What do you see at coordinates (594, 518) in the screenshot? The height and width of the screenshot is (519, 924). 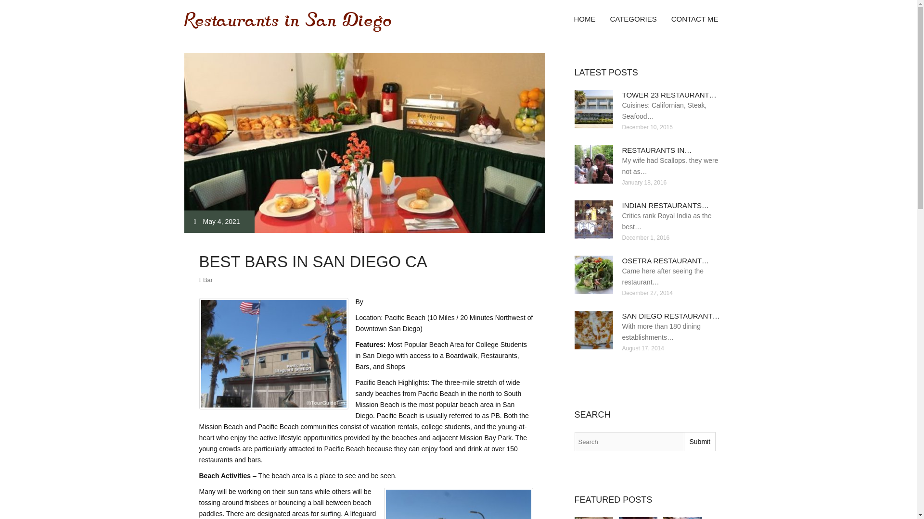 I see `Spices Thai Cafe San Diego CA` at bounding box center [594, 518].